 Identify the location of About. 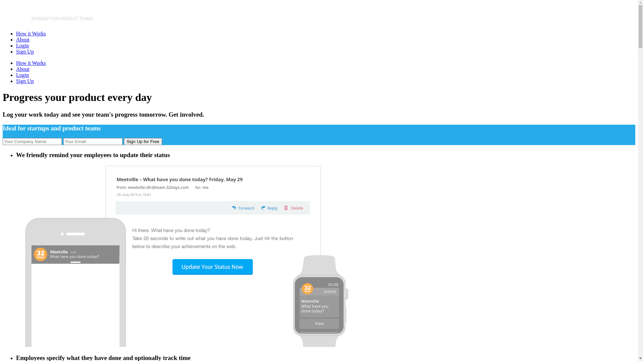
(23, 69).